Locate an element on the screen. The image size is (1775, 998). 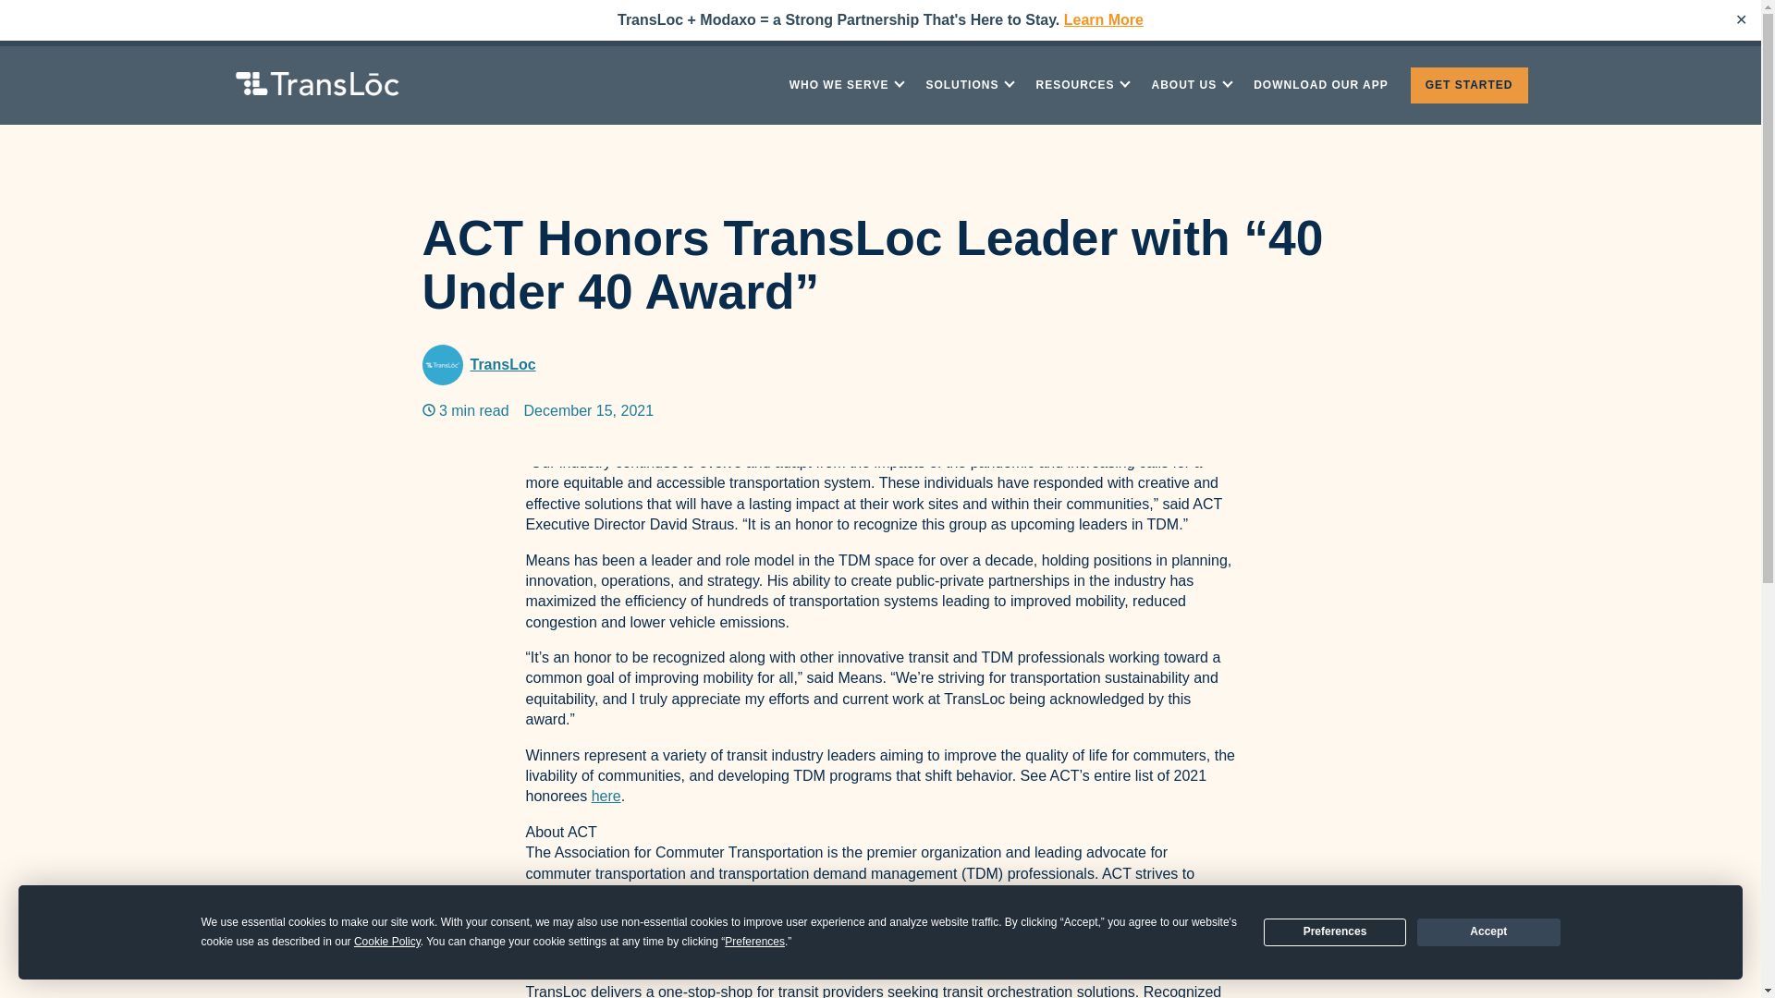
GET STARTED is located at coordinates (1470, 85).